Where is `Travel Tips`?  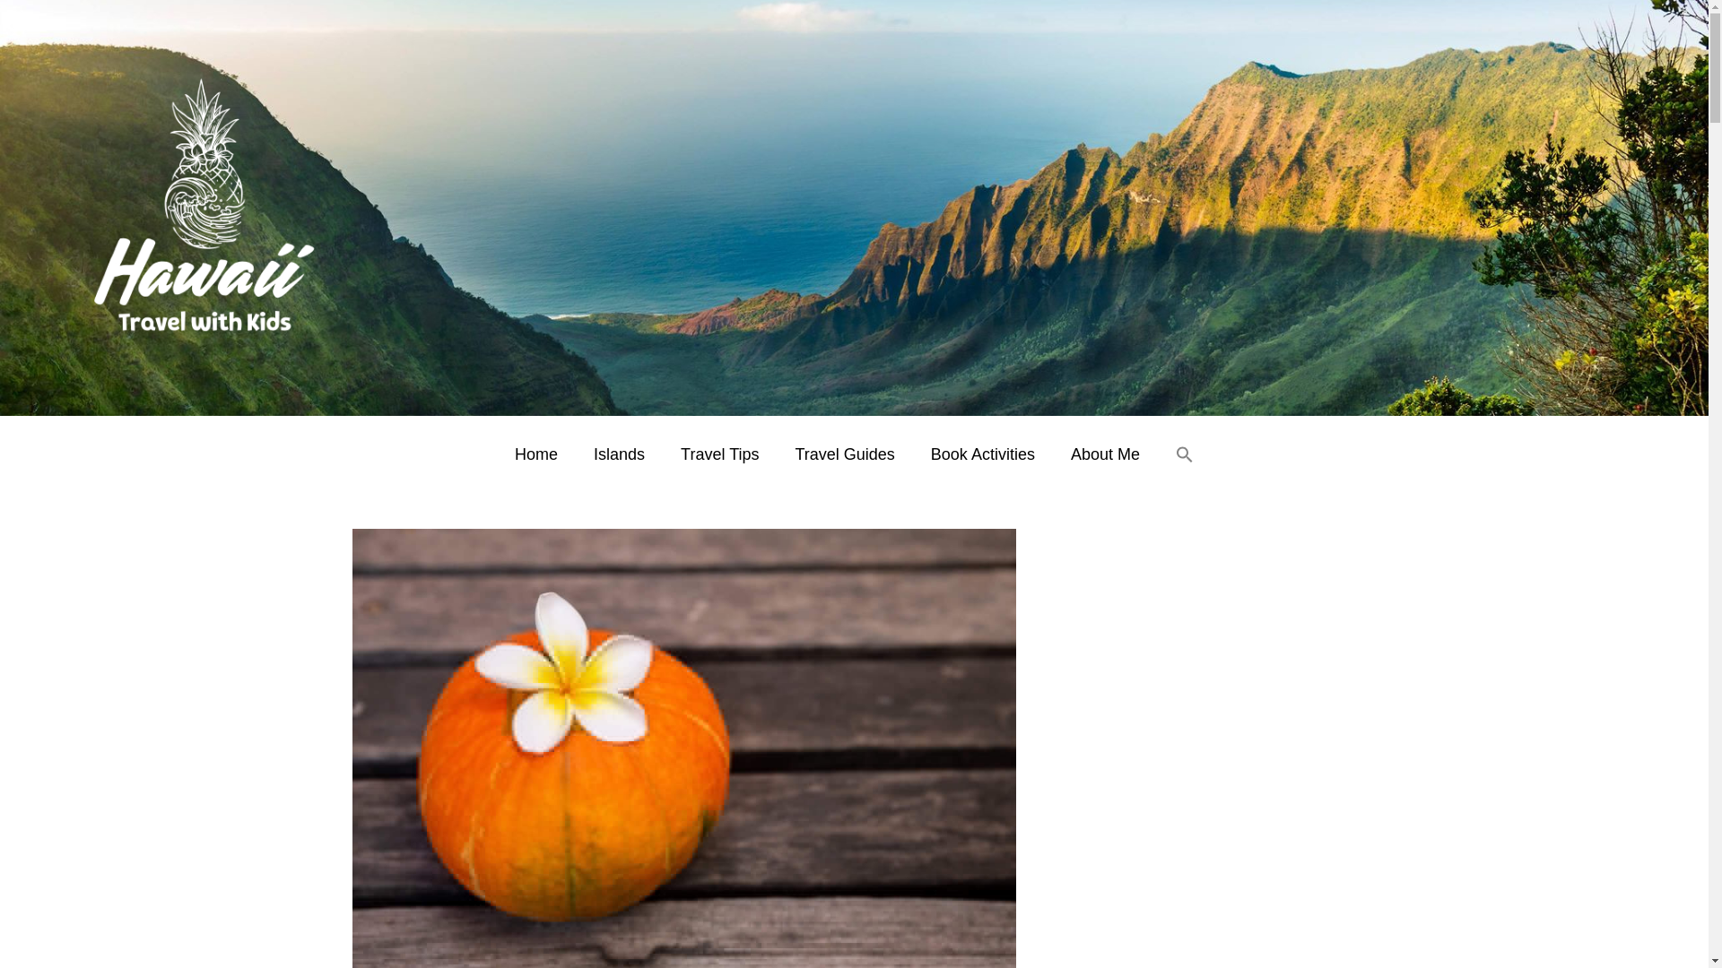 Travel Tips is located at coordinates (719, 454).